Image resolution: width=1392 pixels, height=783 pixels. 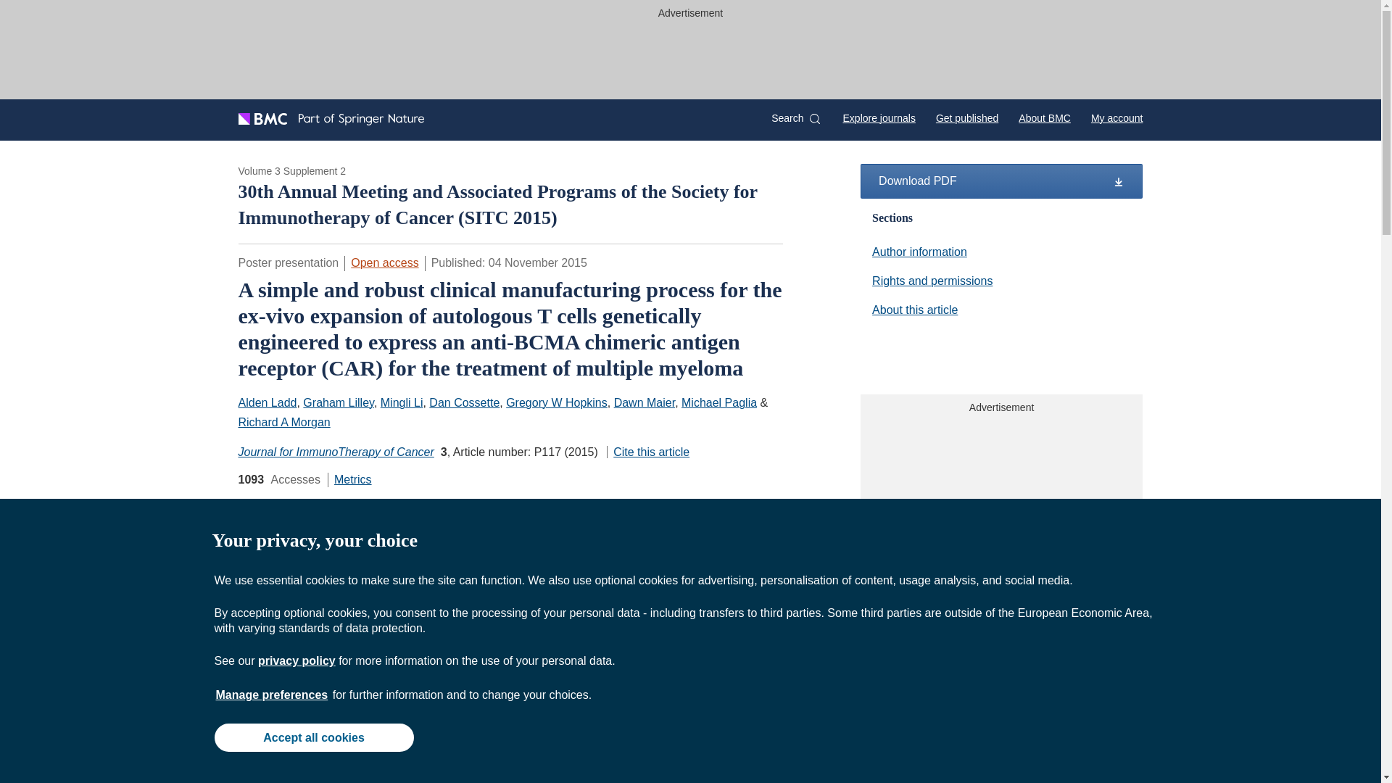 I want to click on Michael Paglia, so click(x=719, y=402).